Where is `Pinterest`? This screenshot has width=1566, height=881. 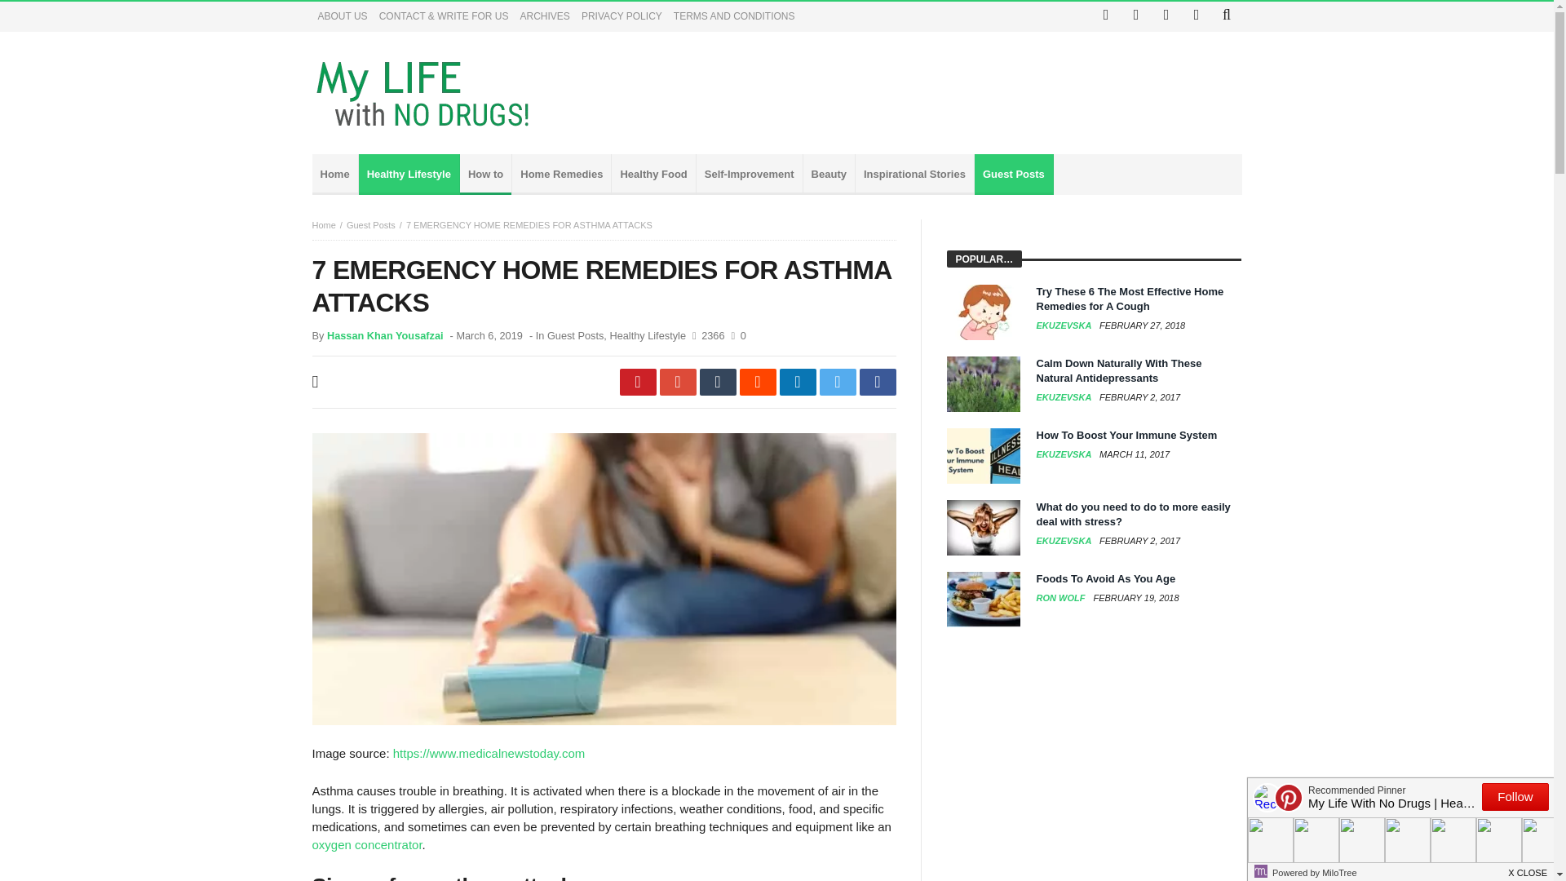 Pinterest is located at coordinates (1166, 16).